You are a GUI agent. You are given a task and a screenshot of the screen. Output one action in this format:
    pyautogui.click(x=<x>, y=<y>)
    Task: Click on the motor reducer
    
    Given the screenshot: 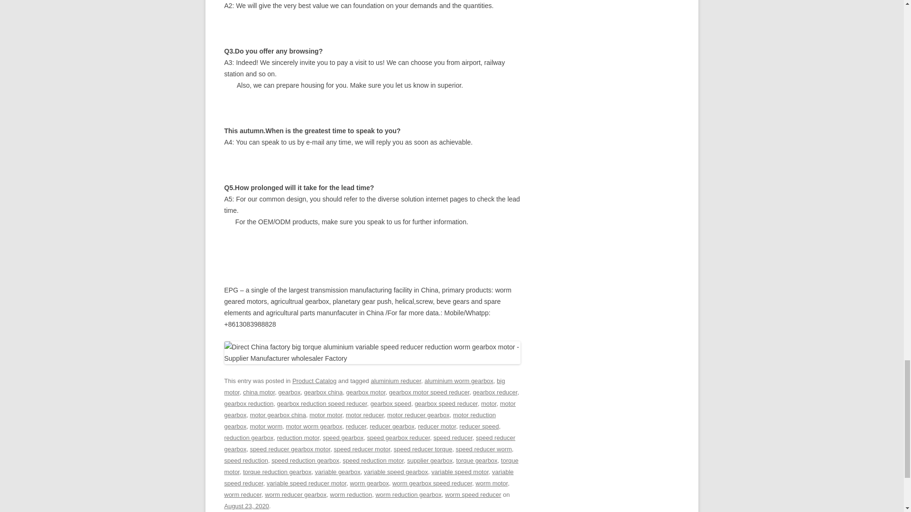 What is the action you would take?
    pyautogui.click(x=364, y=415)
    